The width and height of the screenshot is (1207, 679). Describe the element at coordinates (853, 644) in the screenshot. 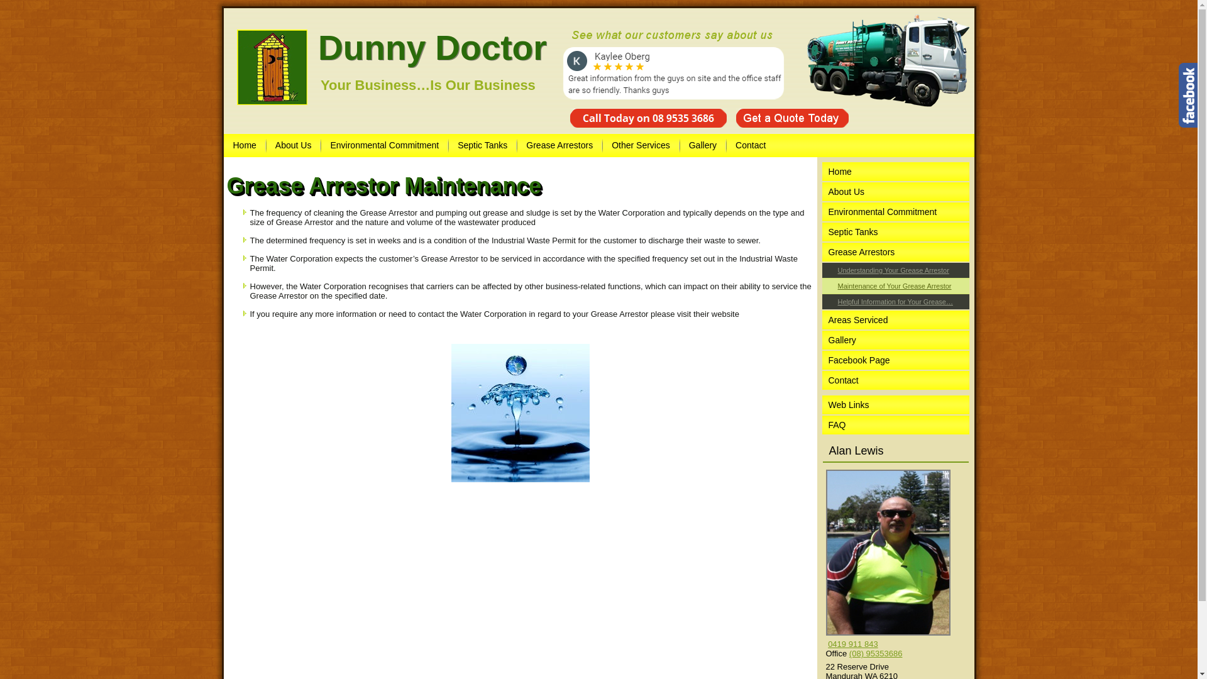

I see `0419 911 843` at that location.